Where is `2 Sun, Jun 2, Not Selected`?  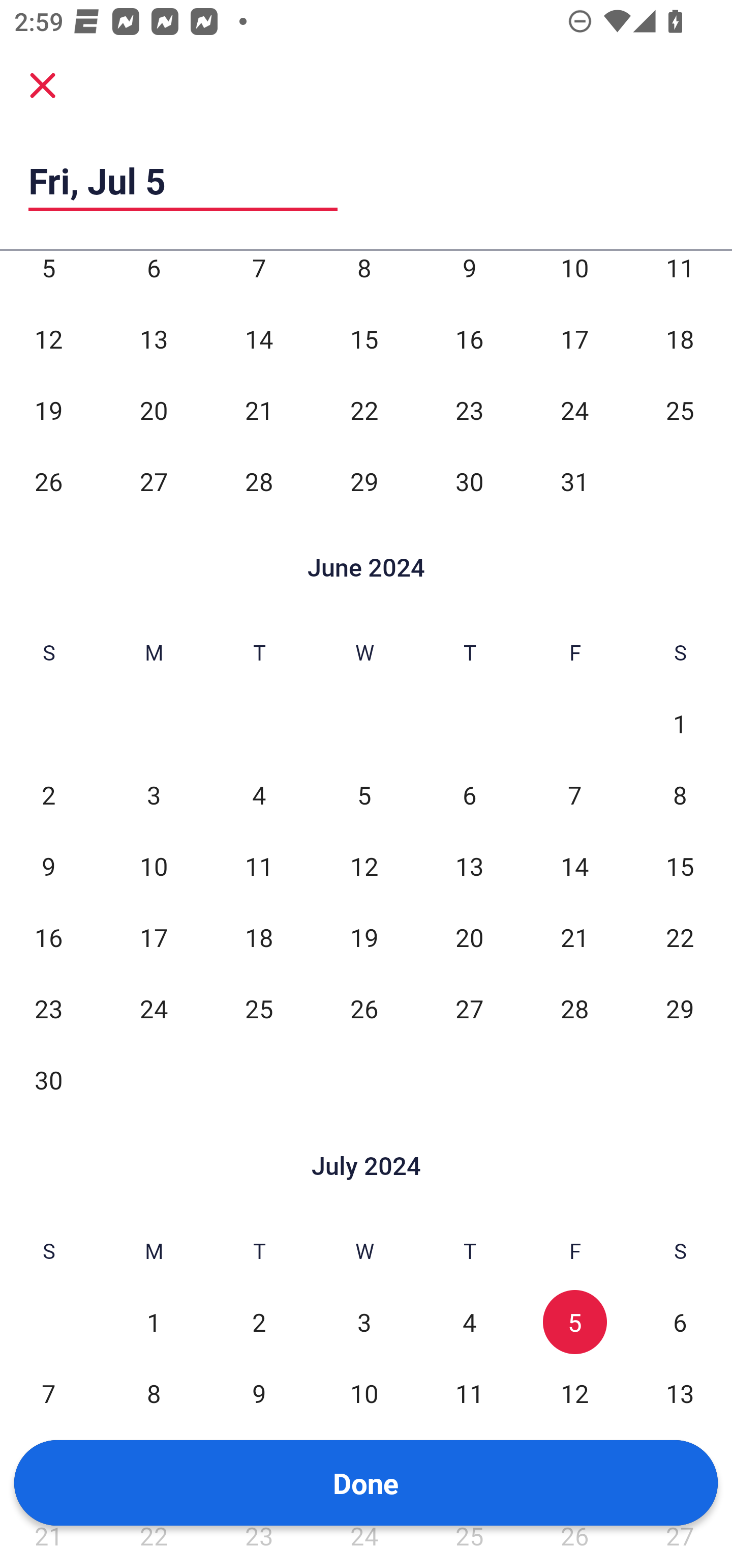 2 Sun, Jun 2, Not Selected is located at coordinates (48, 795).